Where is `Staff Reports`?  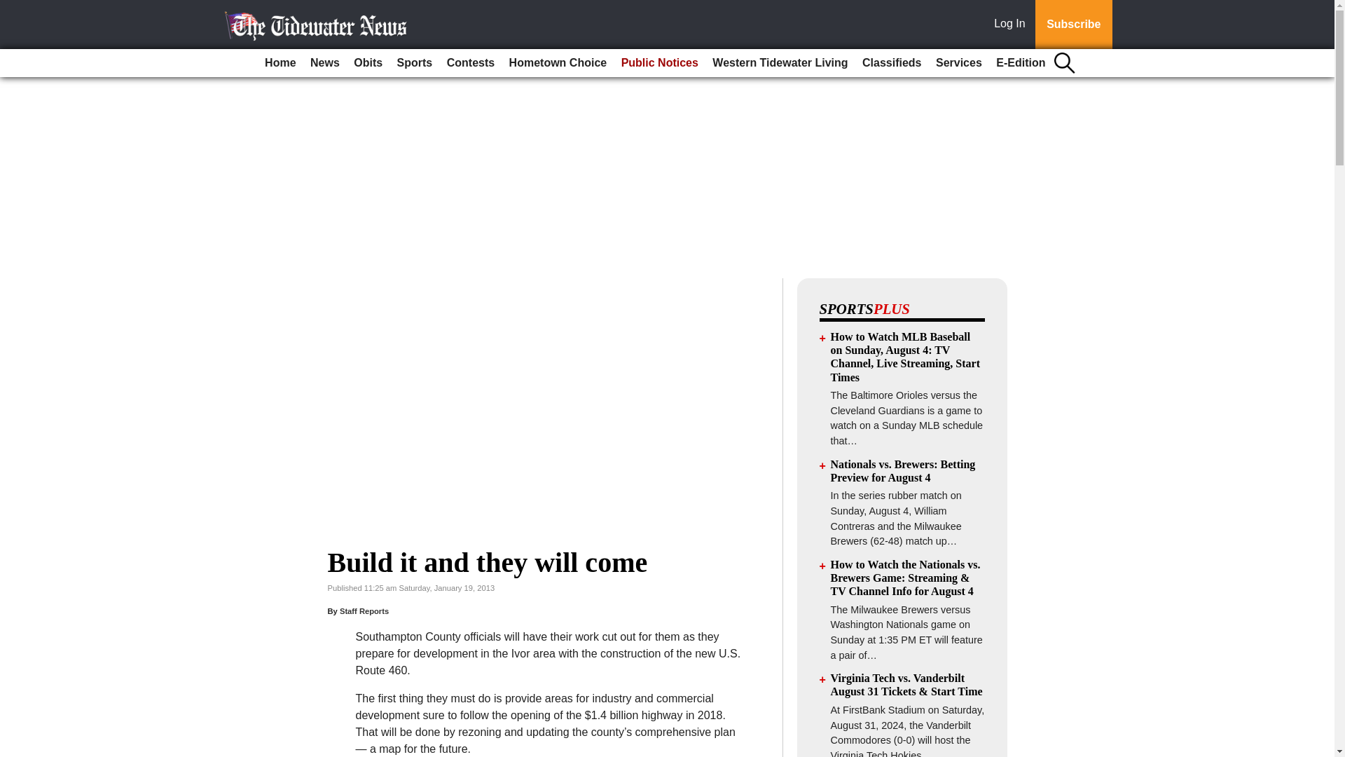
Staff Reports is located at coordinates (364, 611).